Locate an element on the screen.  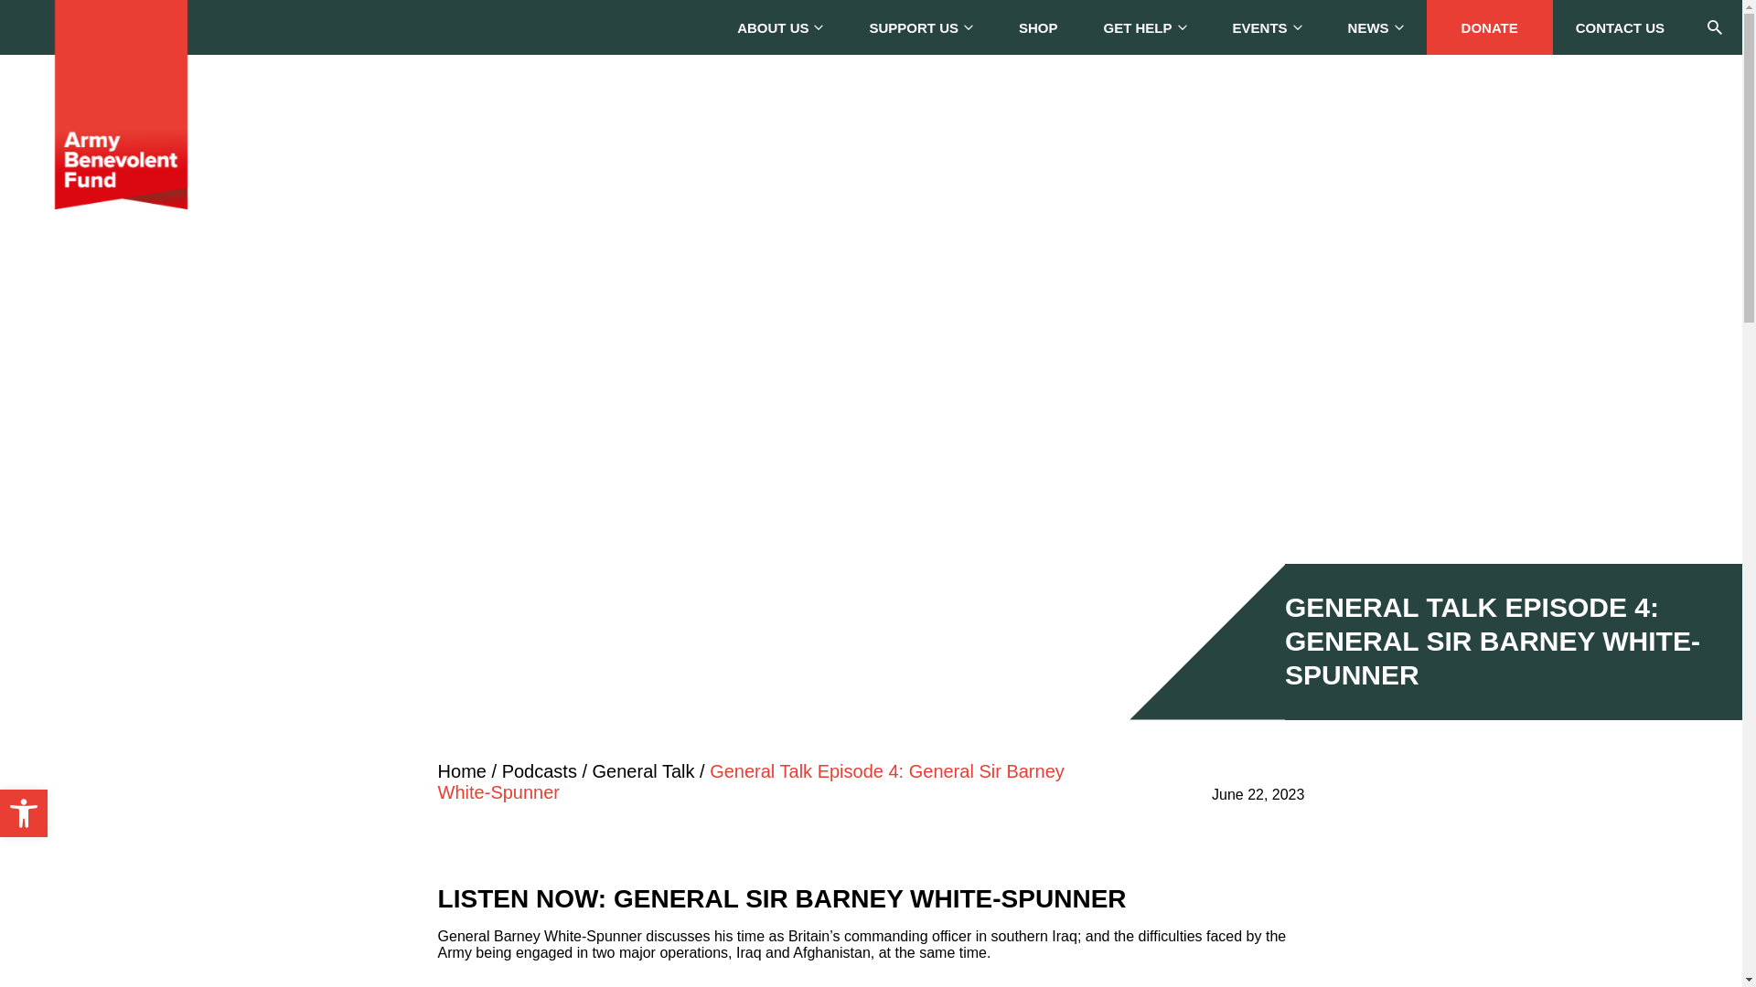
Go to the General Talk Podcast Category archives. is located at coordinates (644, 771).